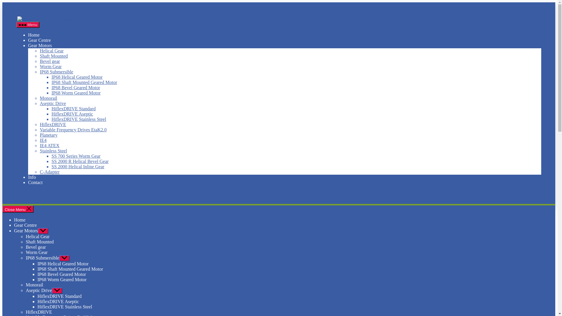 The width and height of the screenshot is (562, 316). What do you see at coordinates (62, 280) in the screenshot?
I see `IP68 Worm Geared Motor` at bounding box center [62, 280].